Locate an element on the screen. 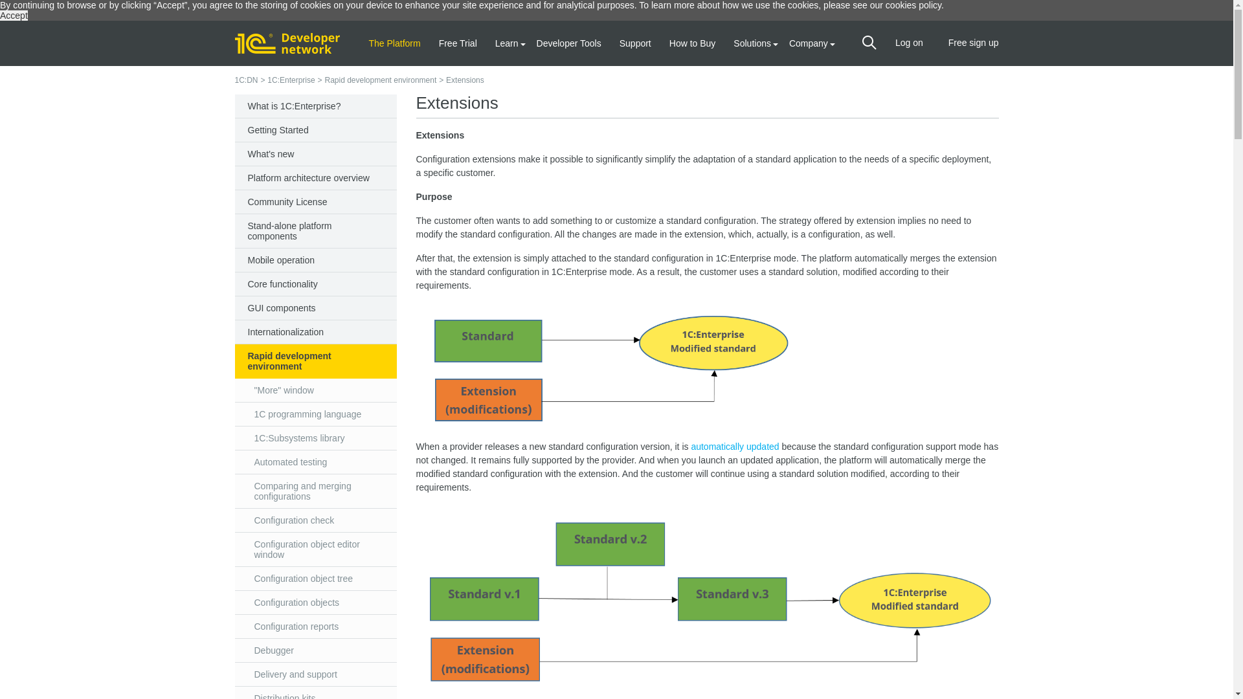  Solutions is located at coordinates (752, 43).